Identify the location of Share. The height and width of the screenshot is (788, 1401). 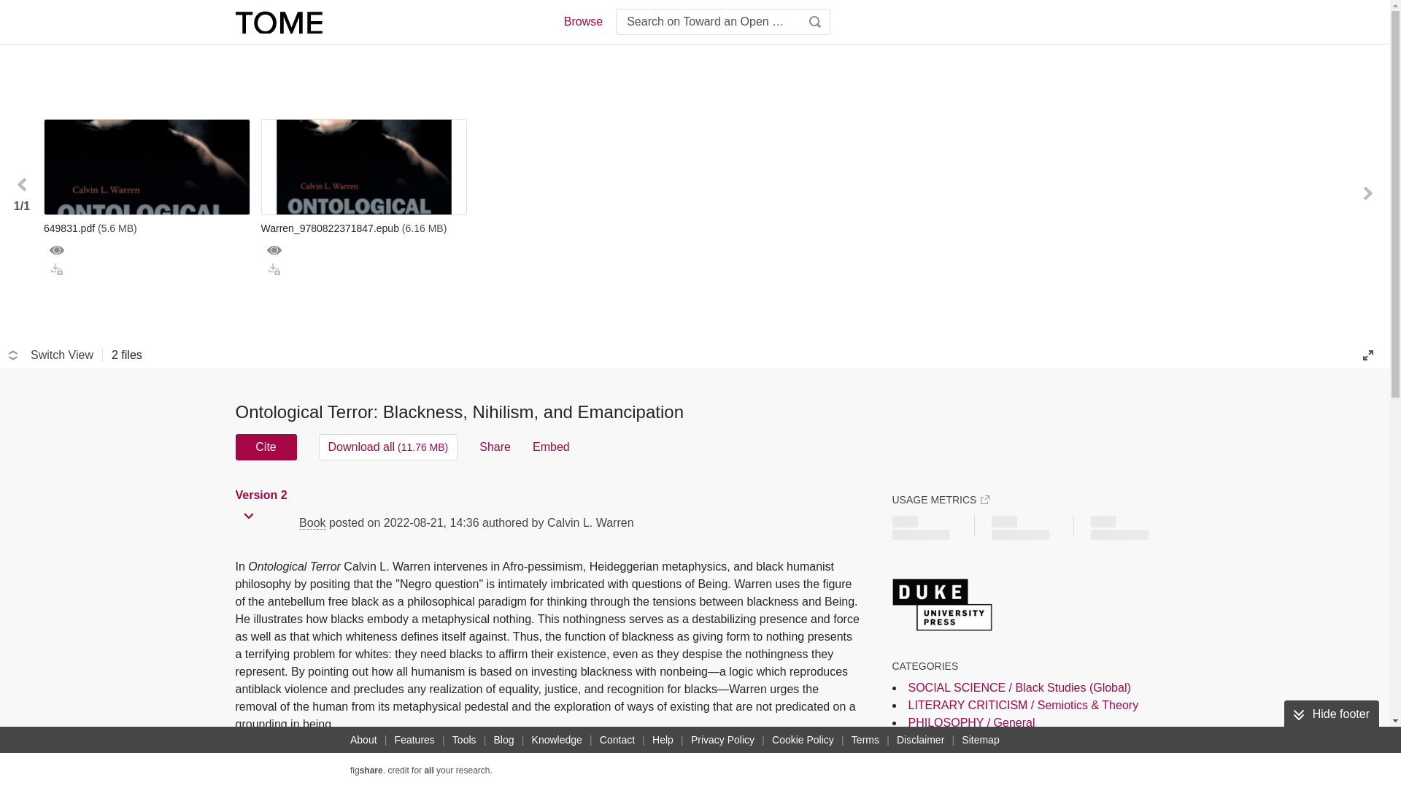
(495, 447).